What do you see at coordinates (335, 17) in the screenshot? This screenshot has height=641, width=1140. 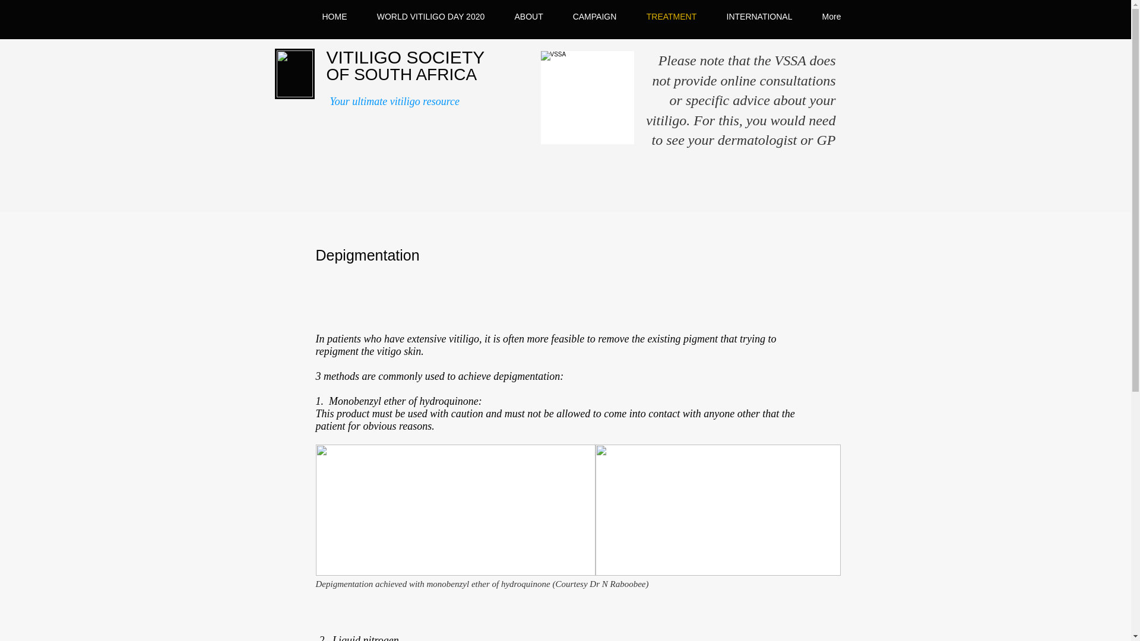 I see `HOME` at bounding box center [335, 17].